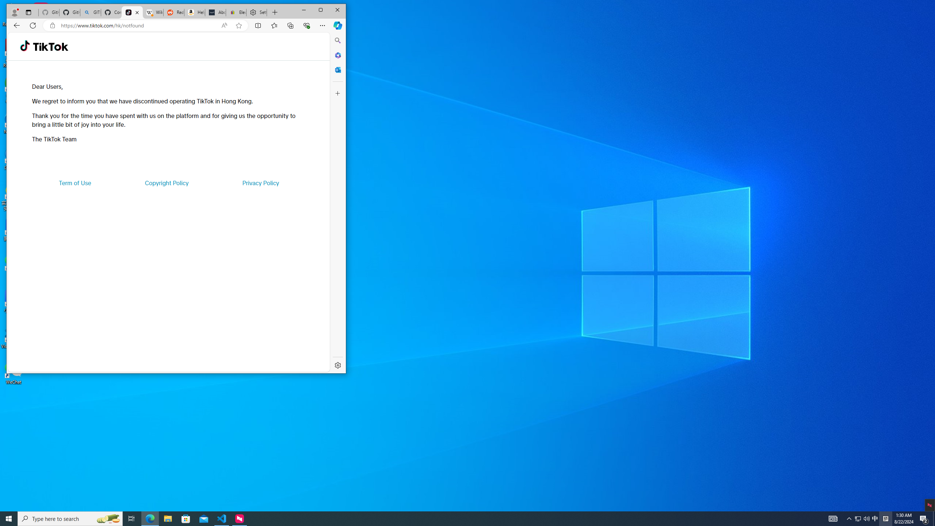 This screenshot has width=935, height=526. Describe the element at coordinates (924, 519) in the screenshot. I see `Action Center, 2 new notifications` at that location.